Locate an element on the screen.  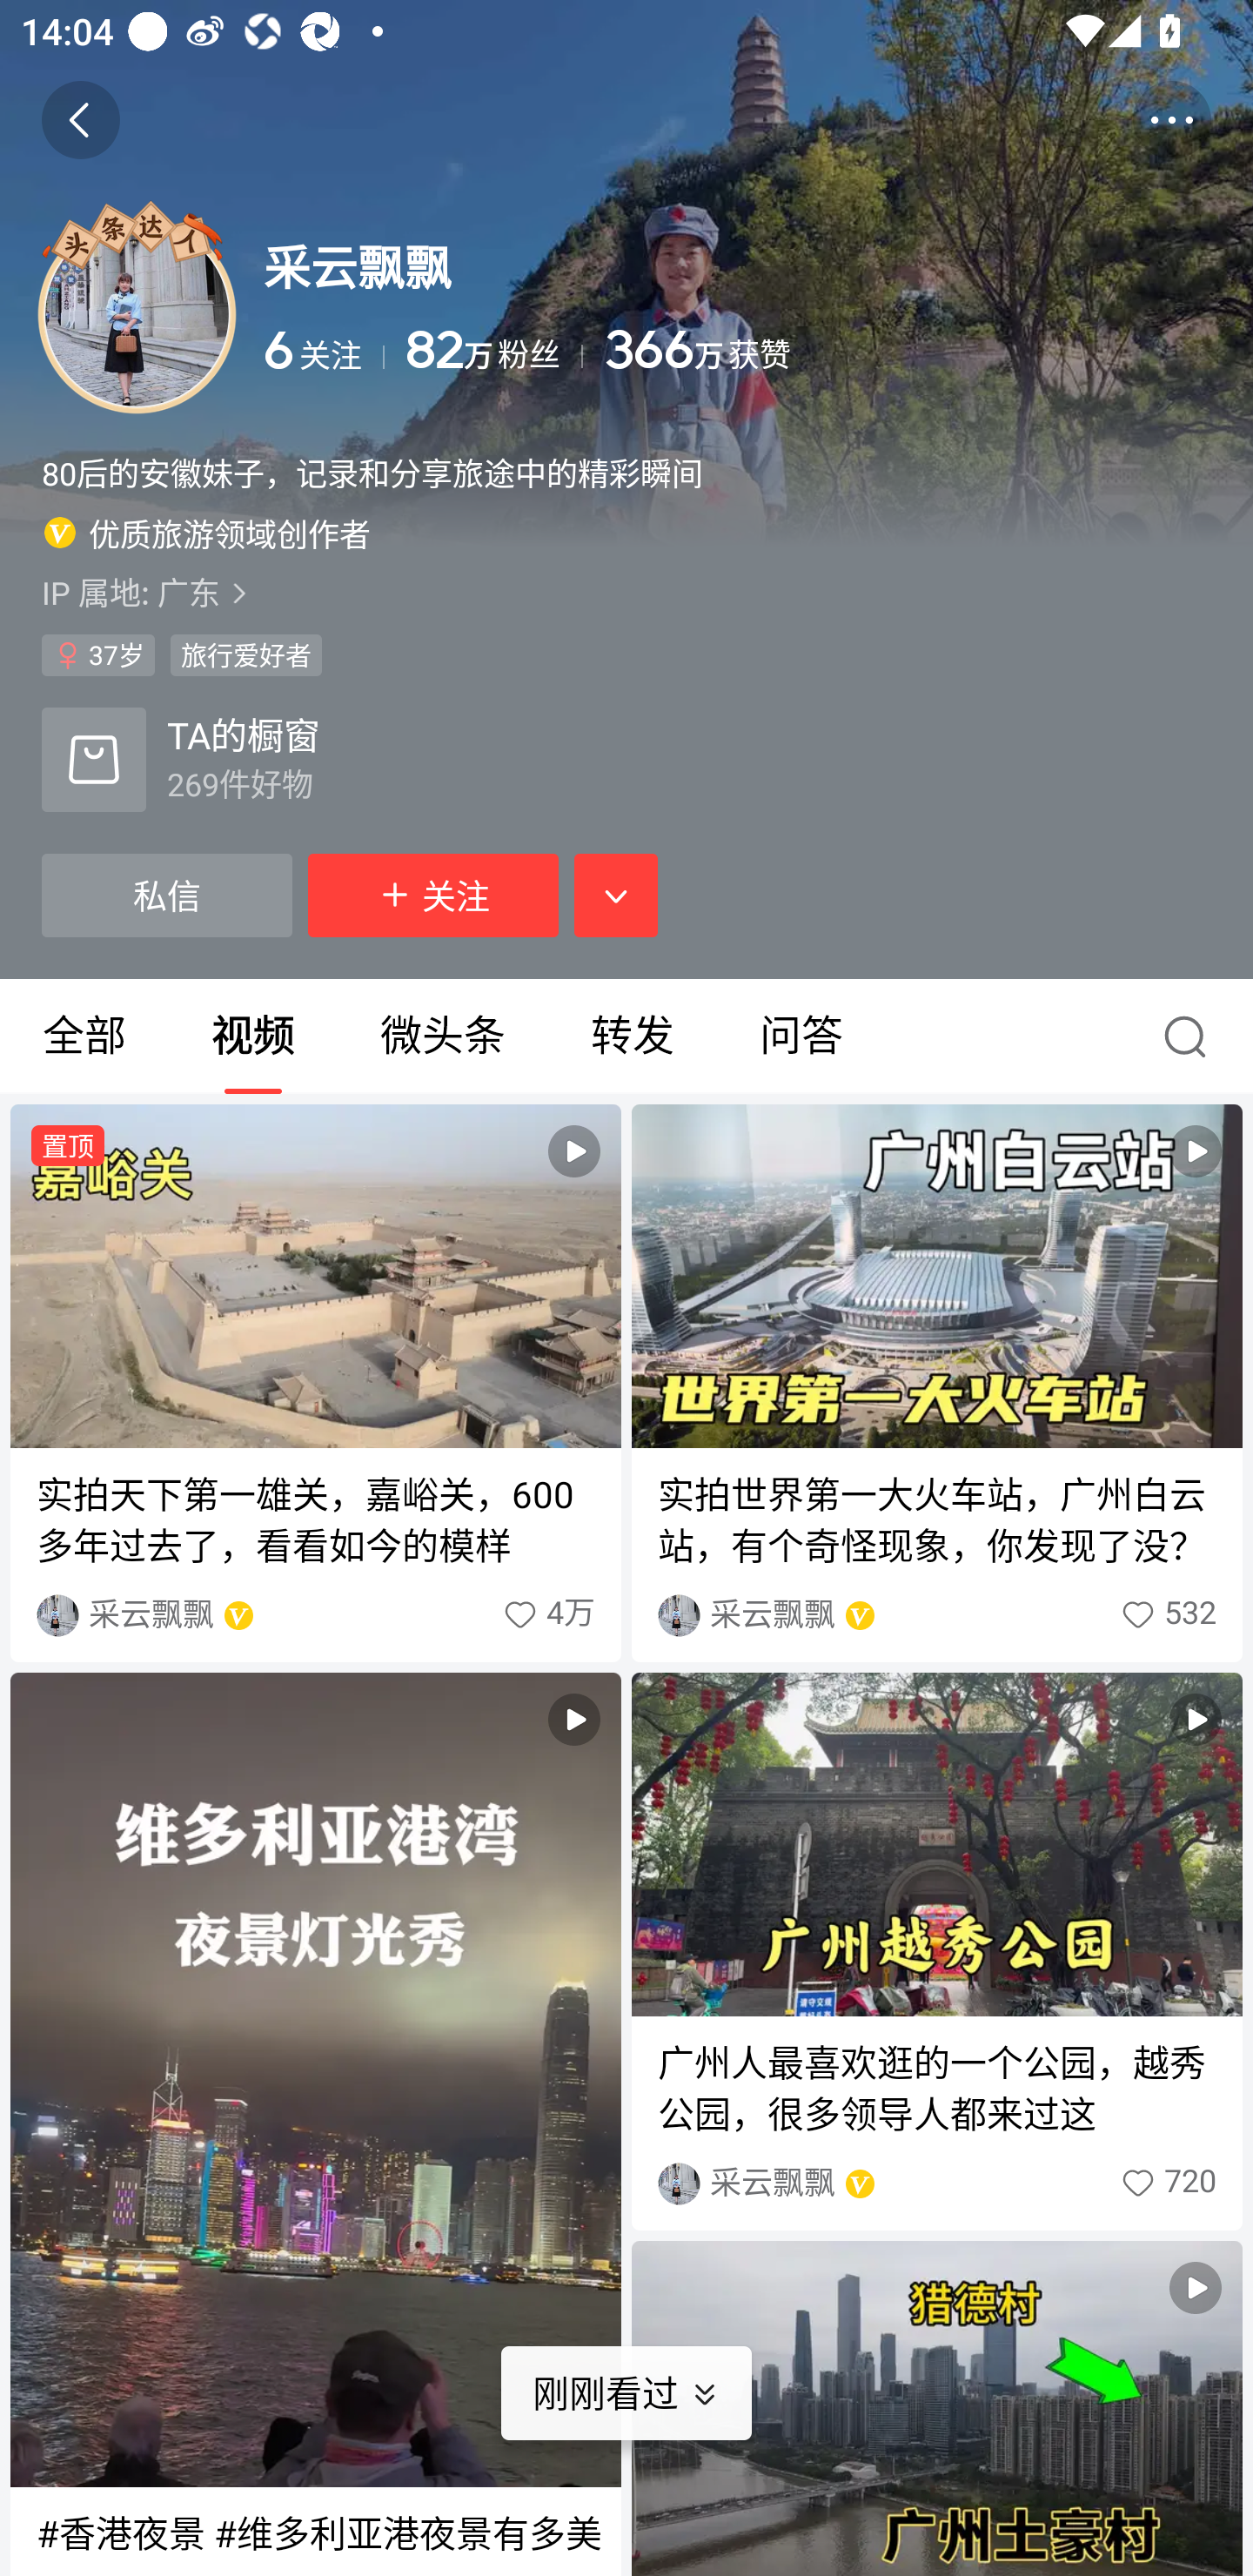
头像 is located at coordinates (136, 313).